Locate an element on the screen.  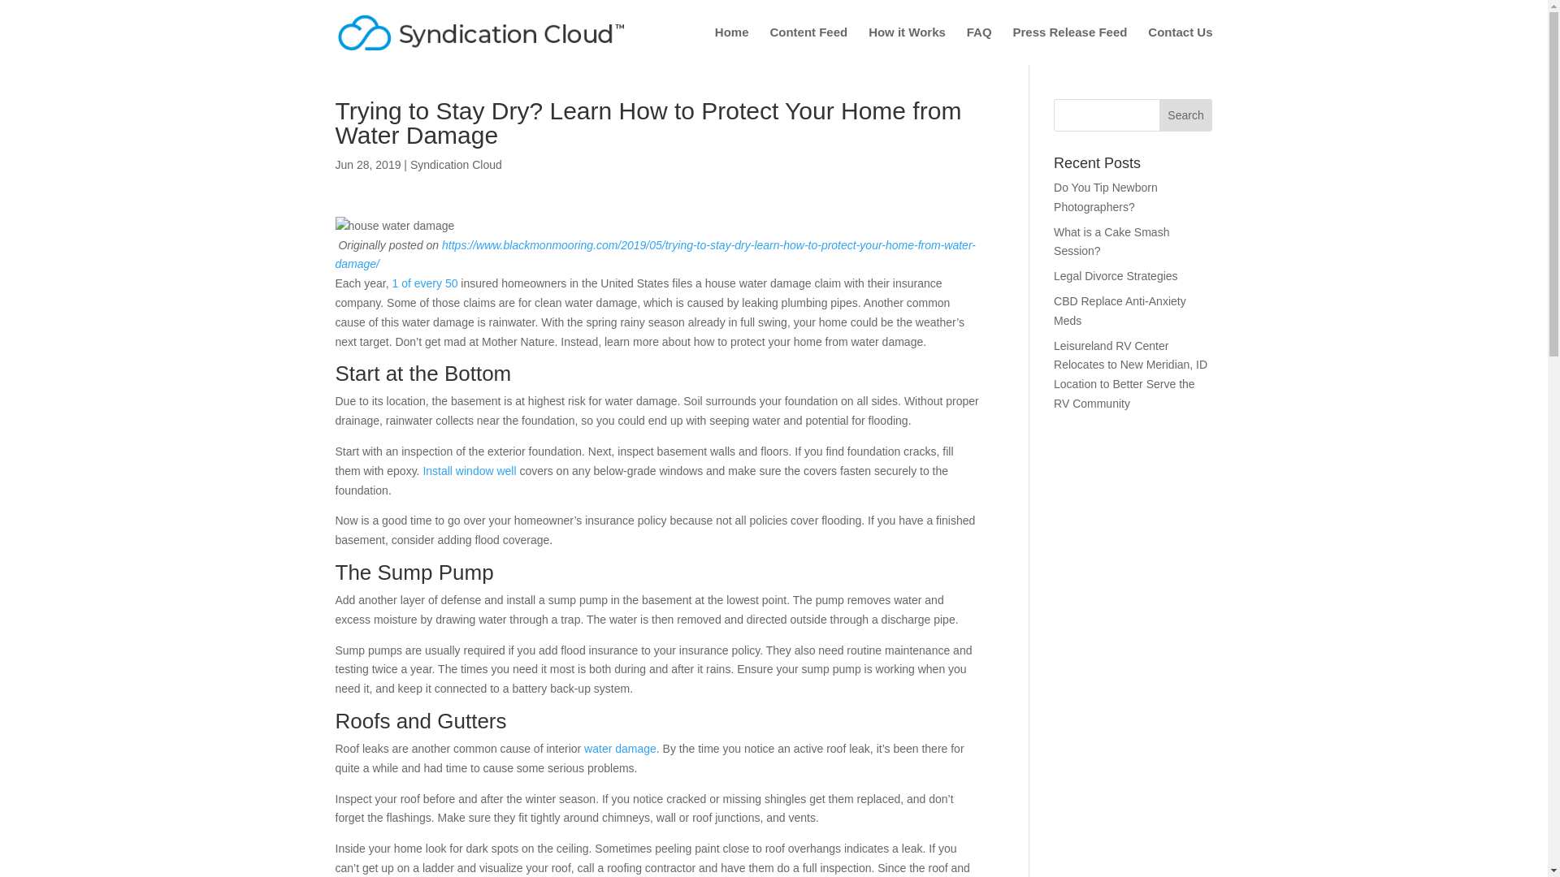
Search is located at coordinates (1186, 115).